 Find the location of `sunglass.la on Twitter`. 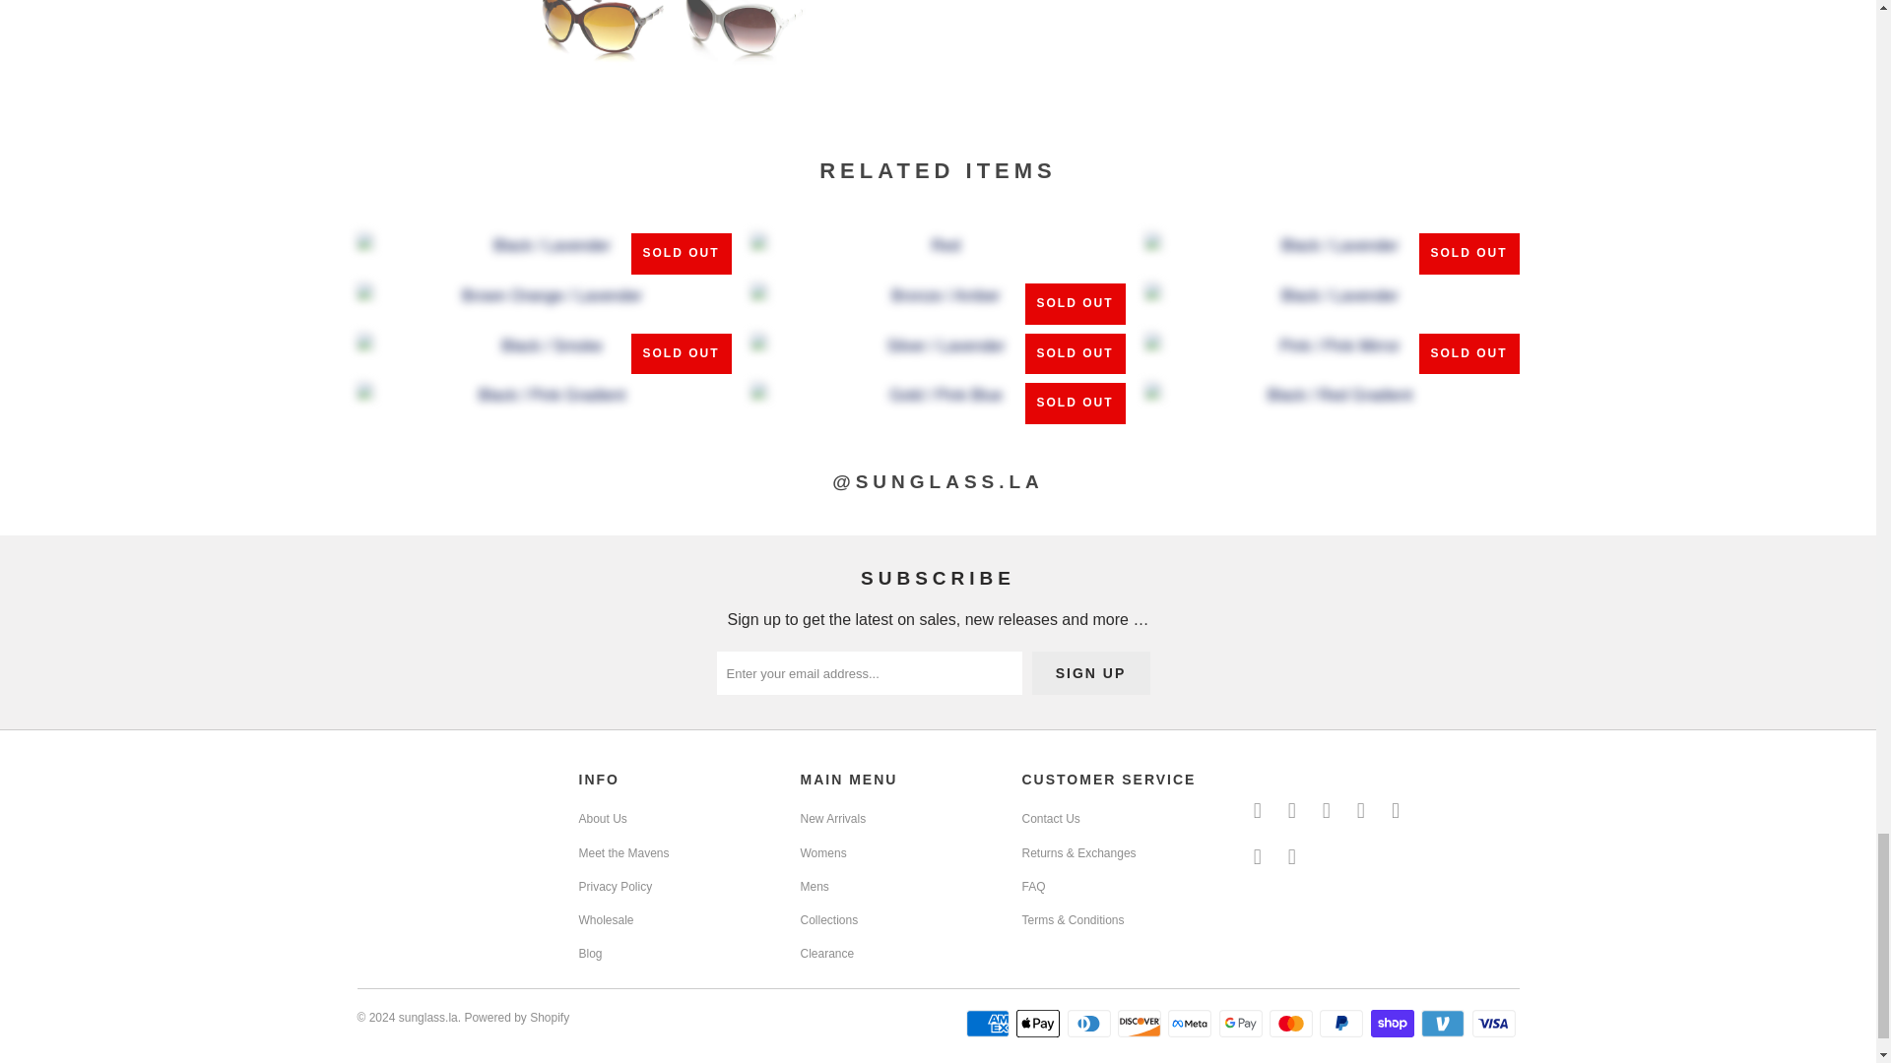

sunglass.la on Twitter is located at coordinates (1257, 811).